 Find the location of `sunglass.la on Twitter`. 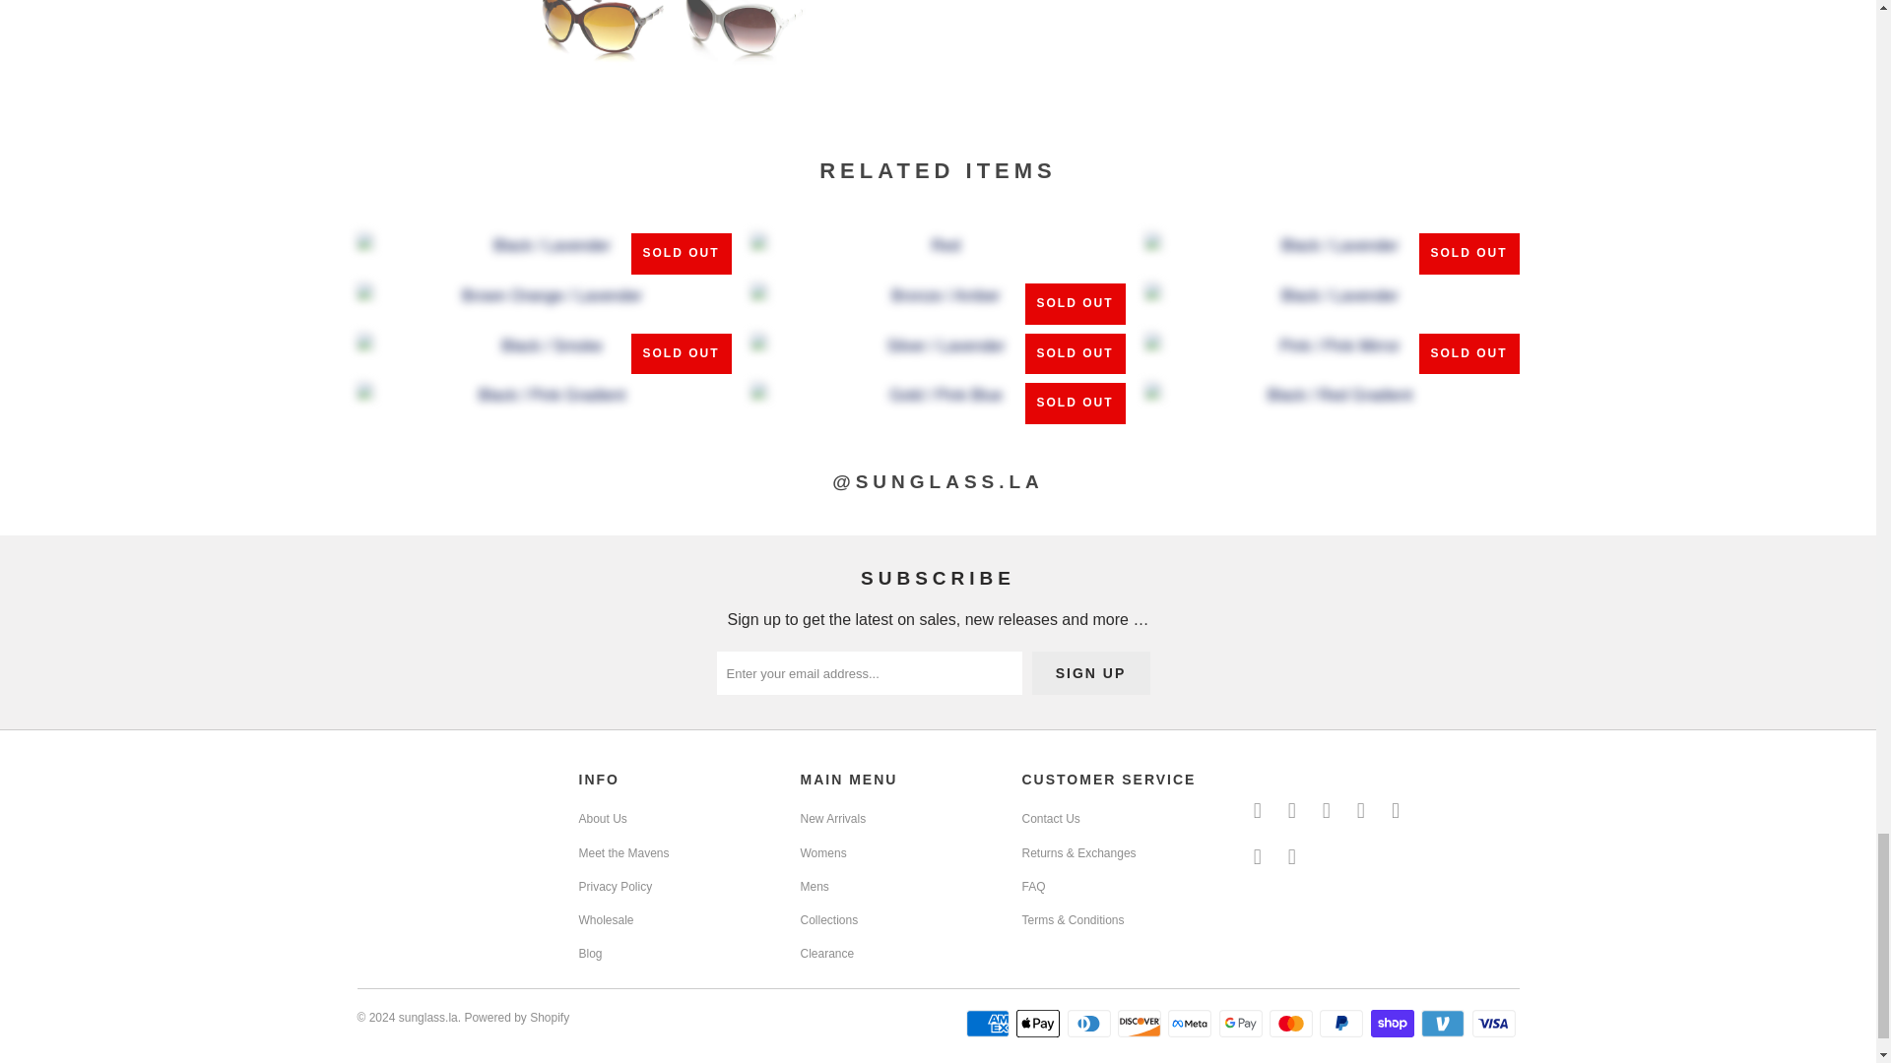

sunglass.la on Twitter is located at coordinates (1257, 811).